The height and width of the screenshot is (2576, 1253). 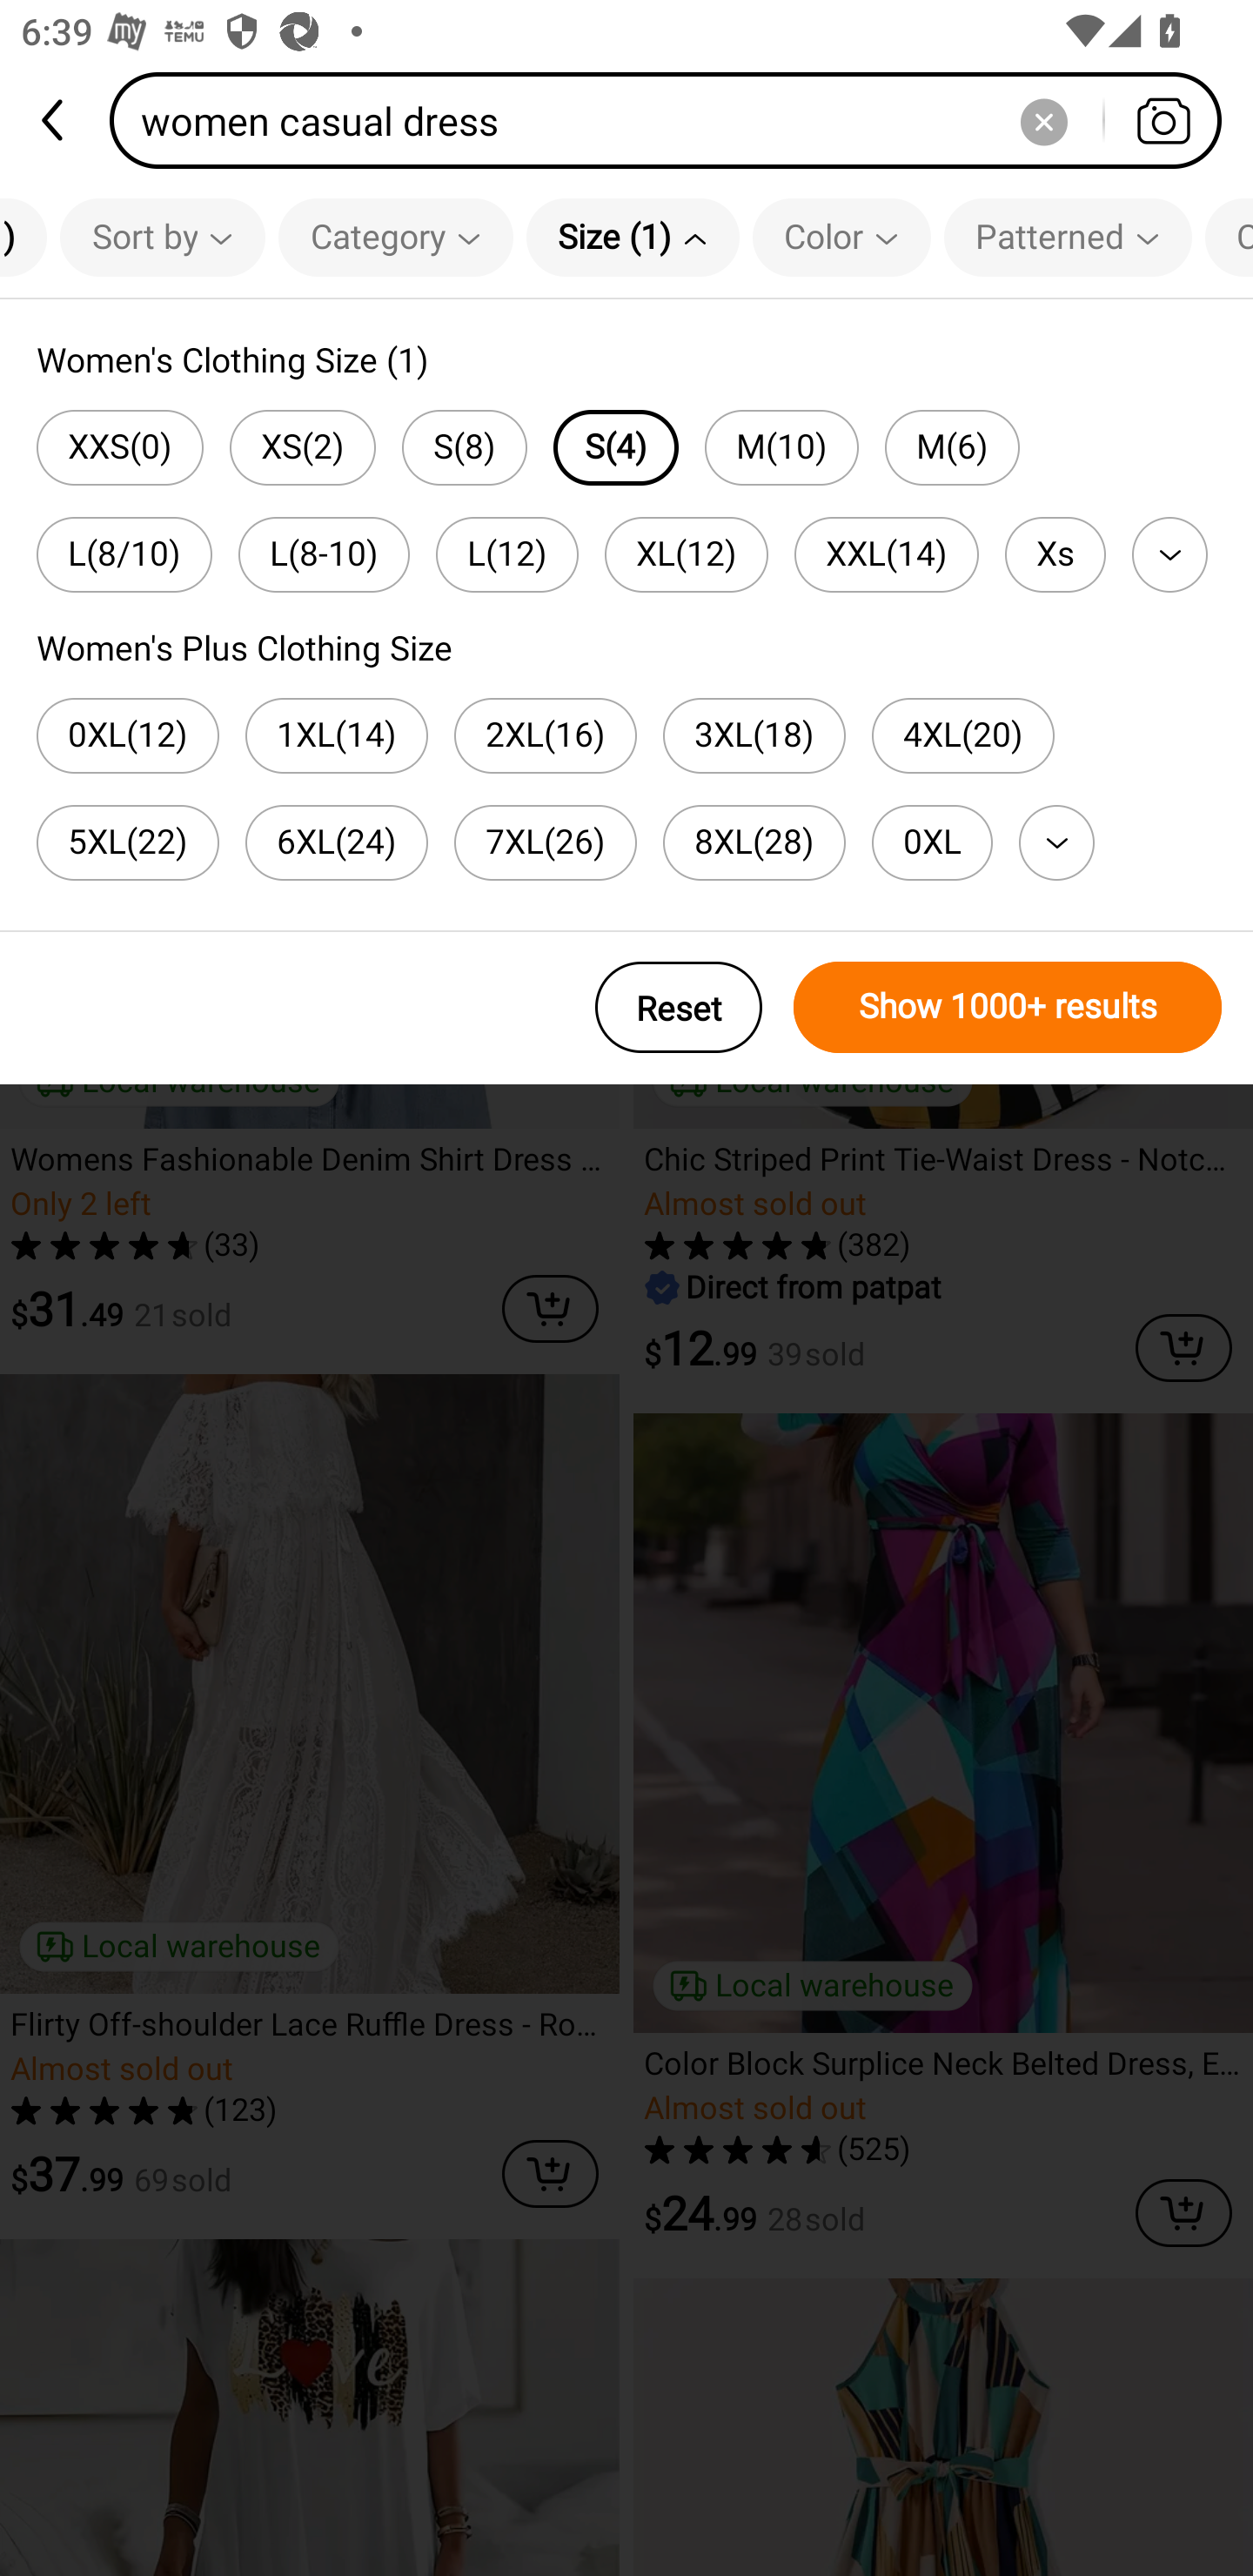 What do you see at coordinates (952, 447) in the screenshot?
I see `M(6)` at bounding box center [952, 447].